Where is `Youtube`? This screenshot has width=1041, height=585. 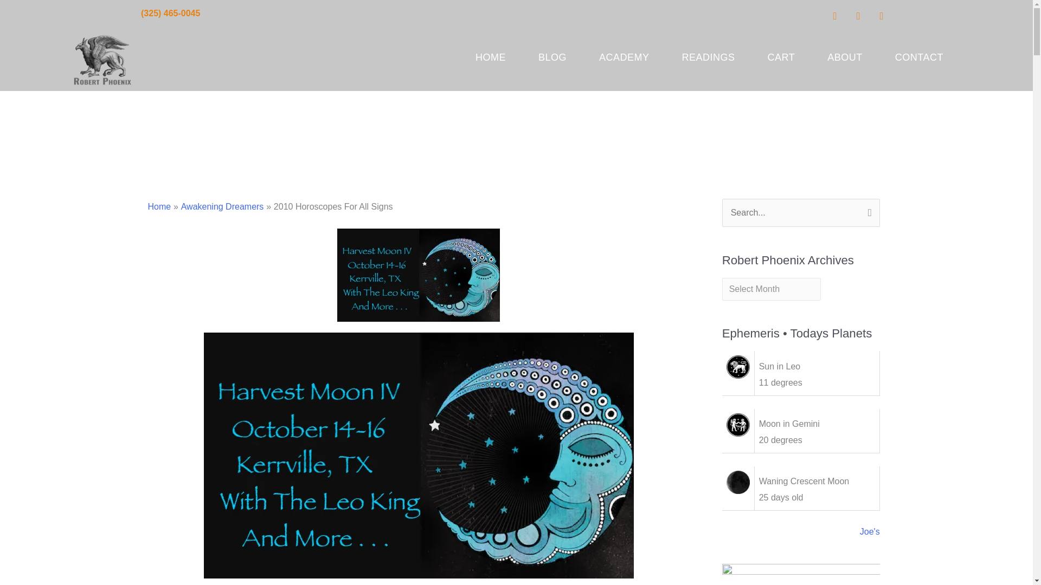
Youtube is located at coordinates (882, 15).